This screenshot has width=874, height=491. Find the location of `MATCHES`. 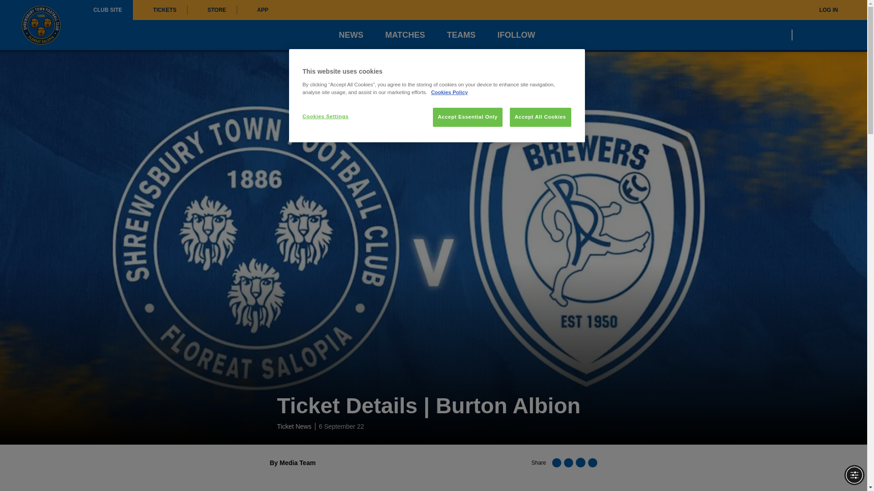

MATCHES is located at coordinates (405, 35).